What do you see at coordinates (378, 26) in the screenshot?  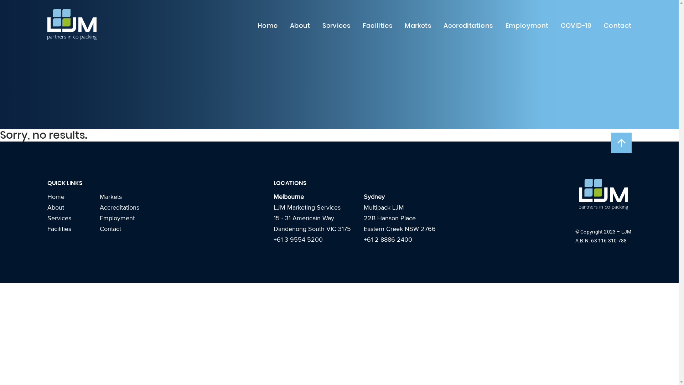 I see `Facilities` at bounding box center [378, 26].